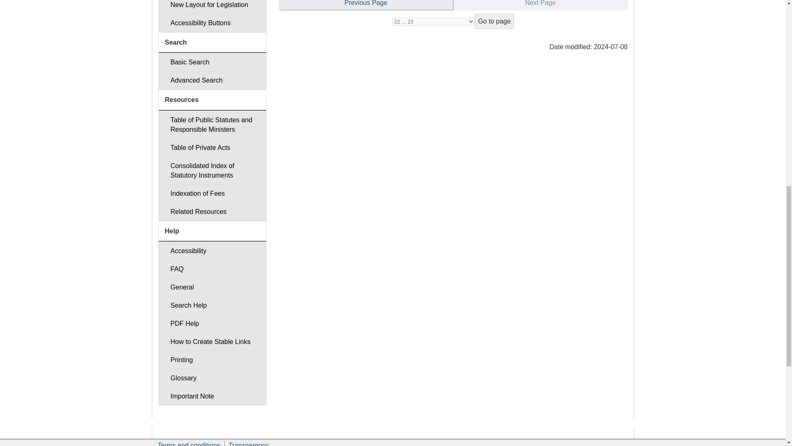 The width and height of the screenshot is (792, 446). I want to click on Go to page, so click(494, 21).